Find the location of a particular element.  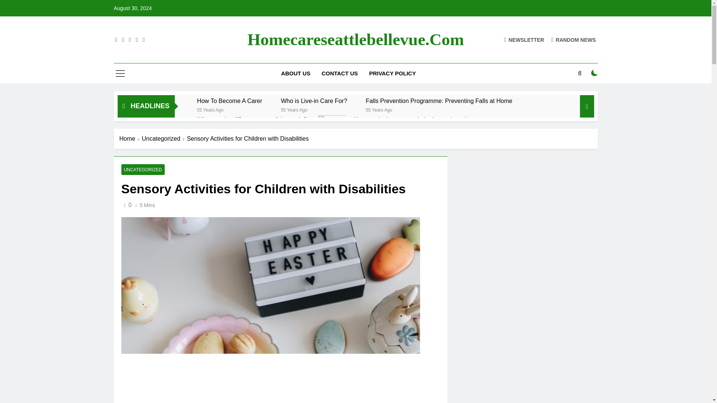

Home is located at coordinates (131, 139).